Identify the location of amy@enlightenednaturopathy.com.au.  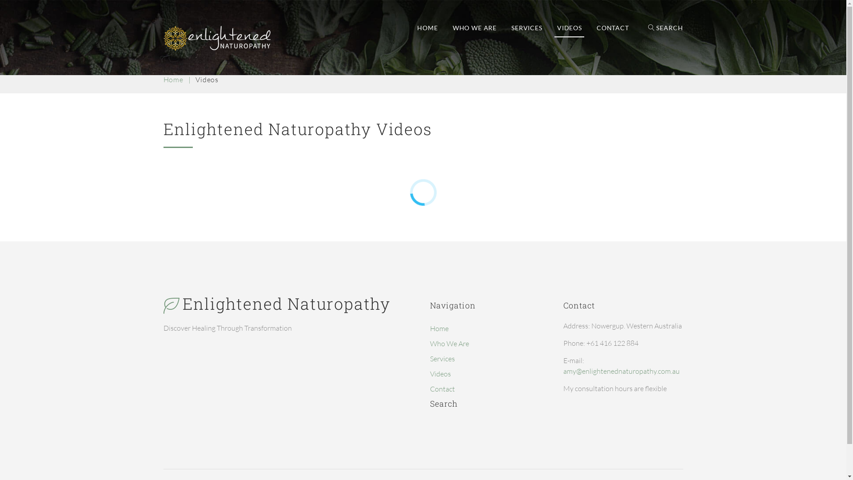
(622, 371).